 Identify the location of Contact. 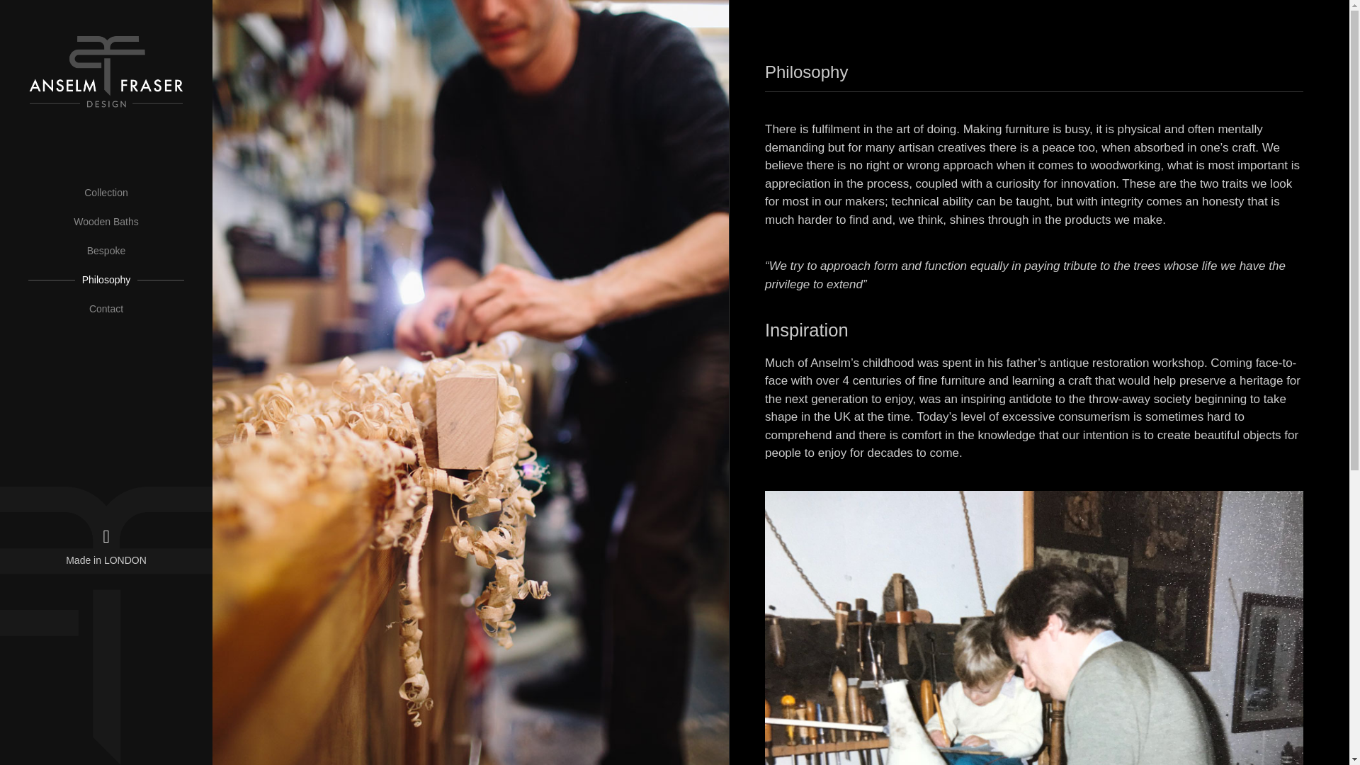
(106, 309).